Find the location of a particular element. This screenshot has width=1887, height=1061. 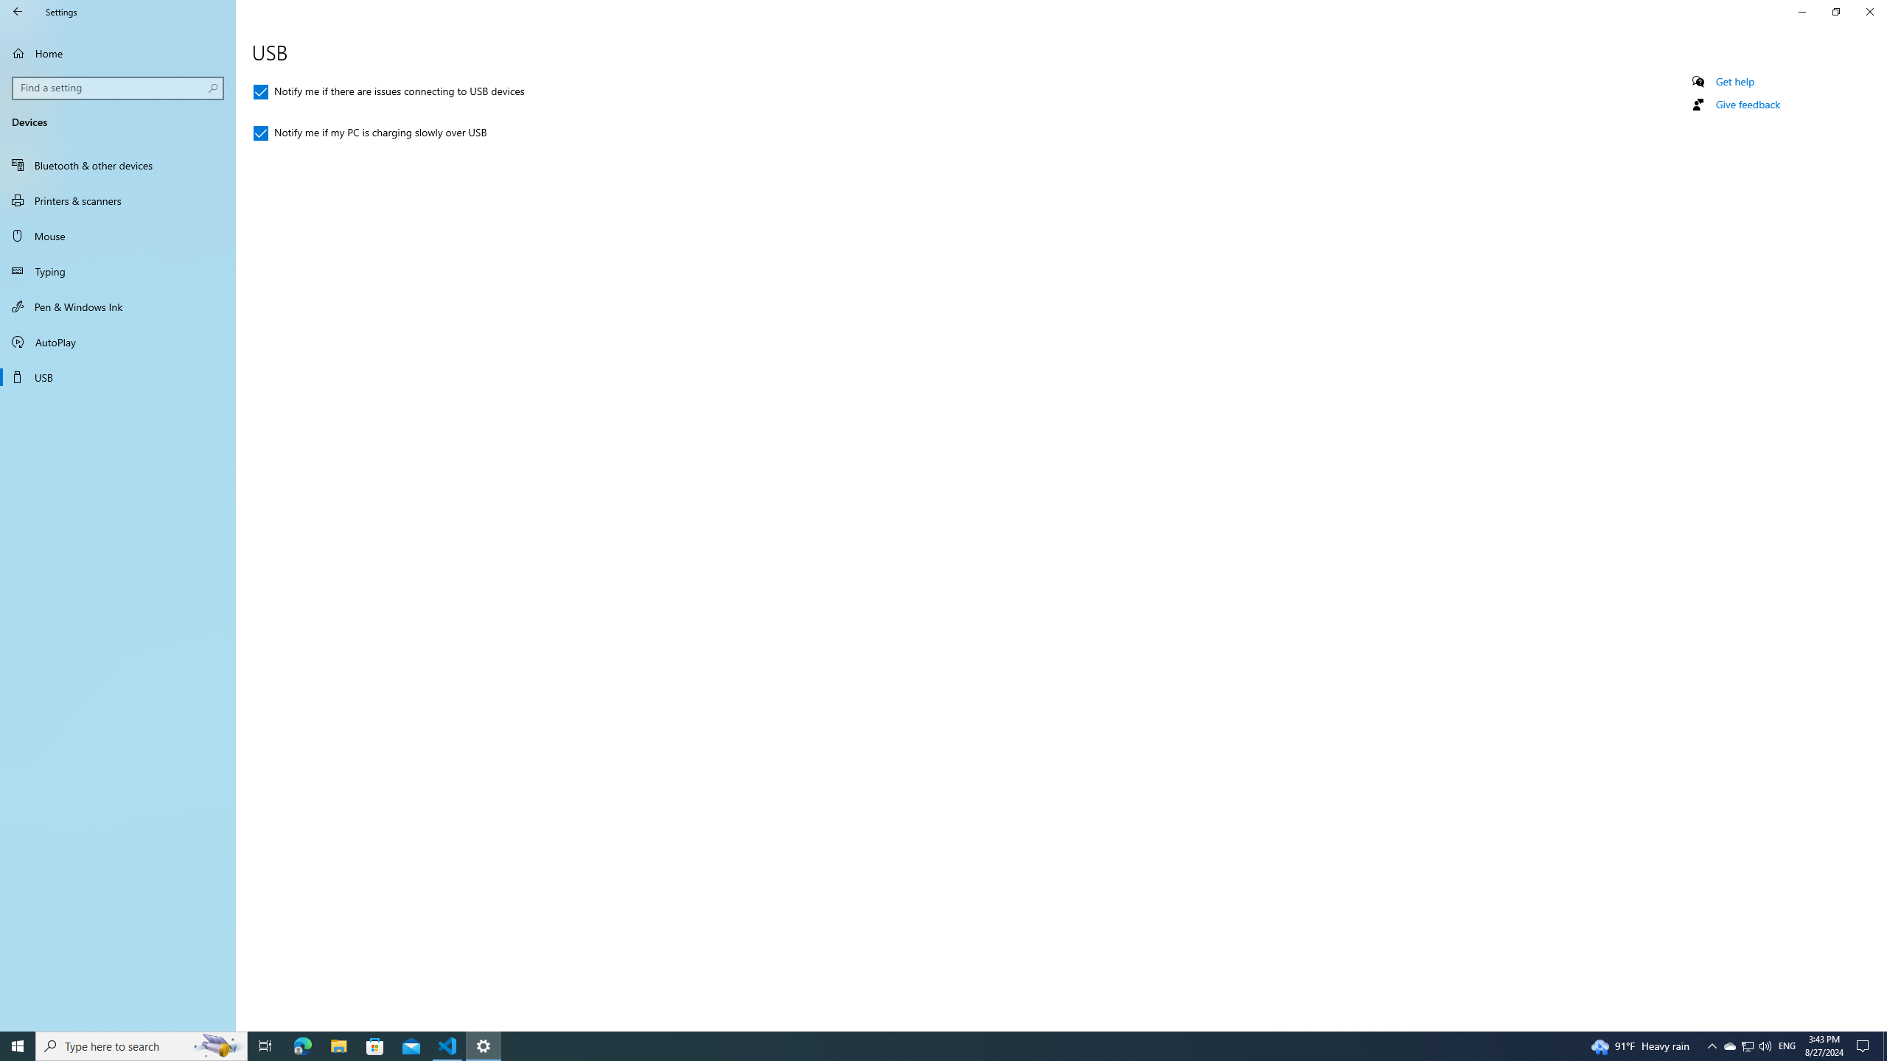

File Explorer is located at coordinates (265, 1046).